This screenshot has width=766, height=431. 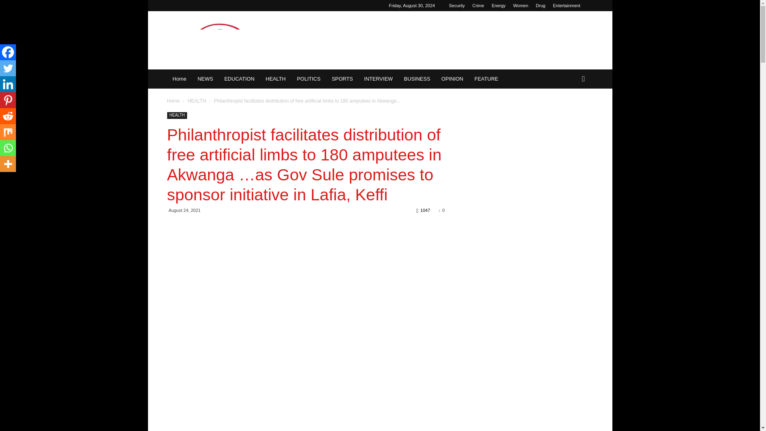 What do you see at coordinates (8, 52) in the screenshot?
I see `Facebook` at bounding box center [8, 52].